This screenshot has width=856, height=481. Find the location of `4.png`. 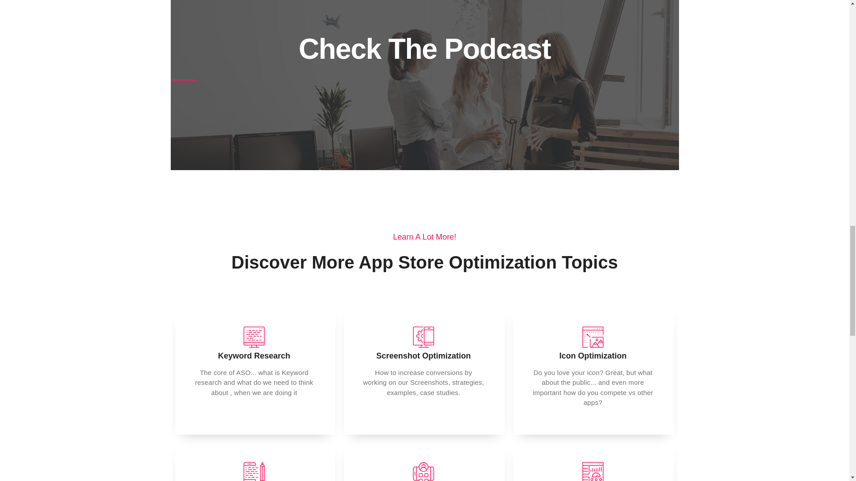

4.png is located at coordinates (424, 471).